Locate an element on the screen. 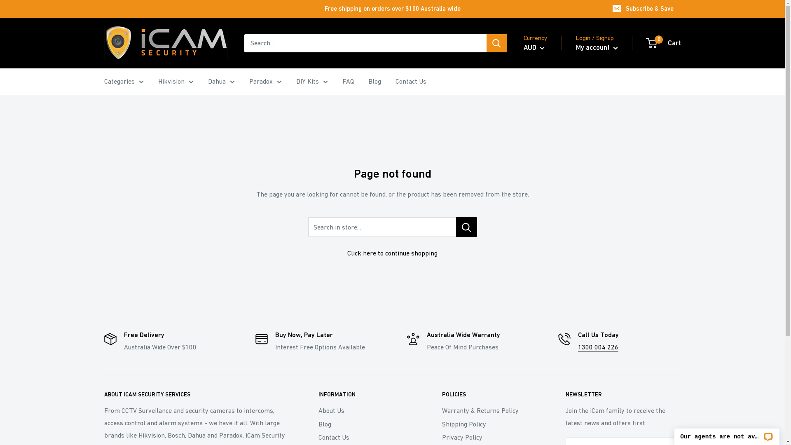  PGK is located at coordinates (541, 82).